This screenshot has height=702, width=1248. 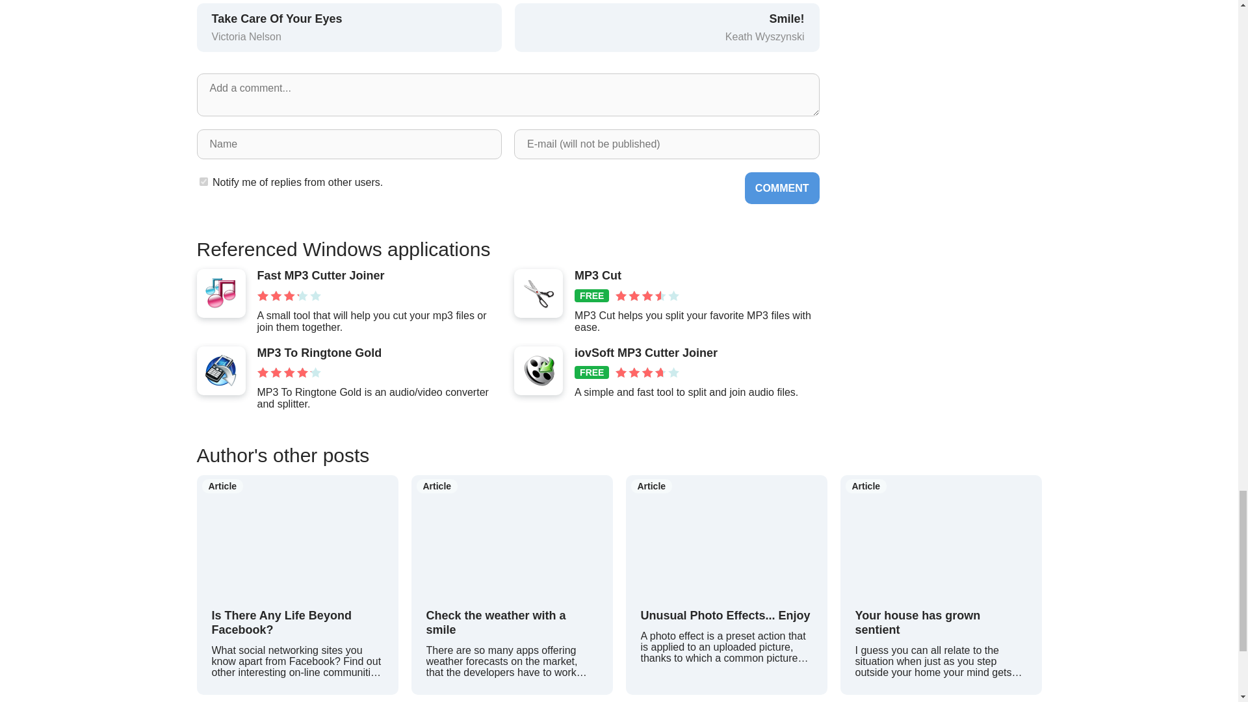 What do you see at coordinates (379, 354) in the screenshot?
I see `MP3 To Ringtone Gold` at bounding box center [379, 354].